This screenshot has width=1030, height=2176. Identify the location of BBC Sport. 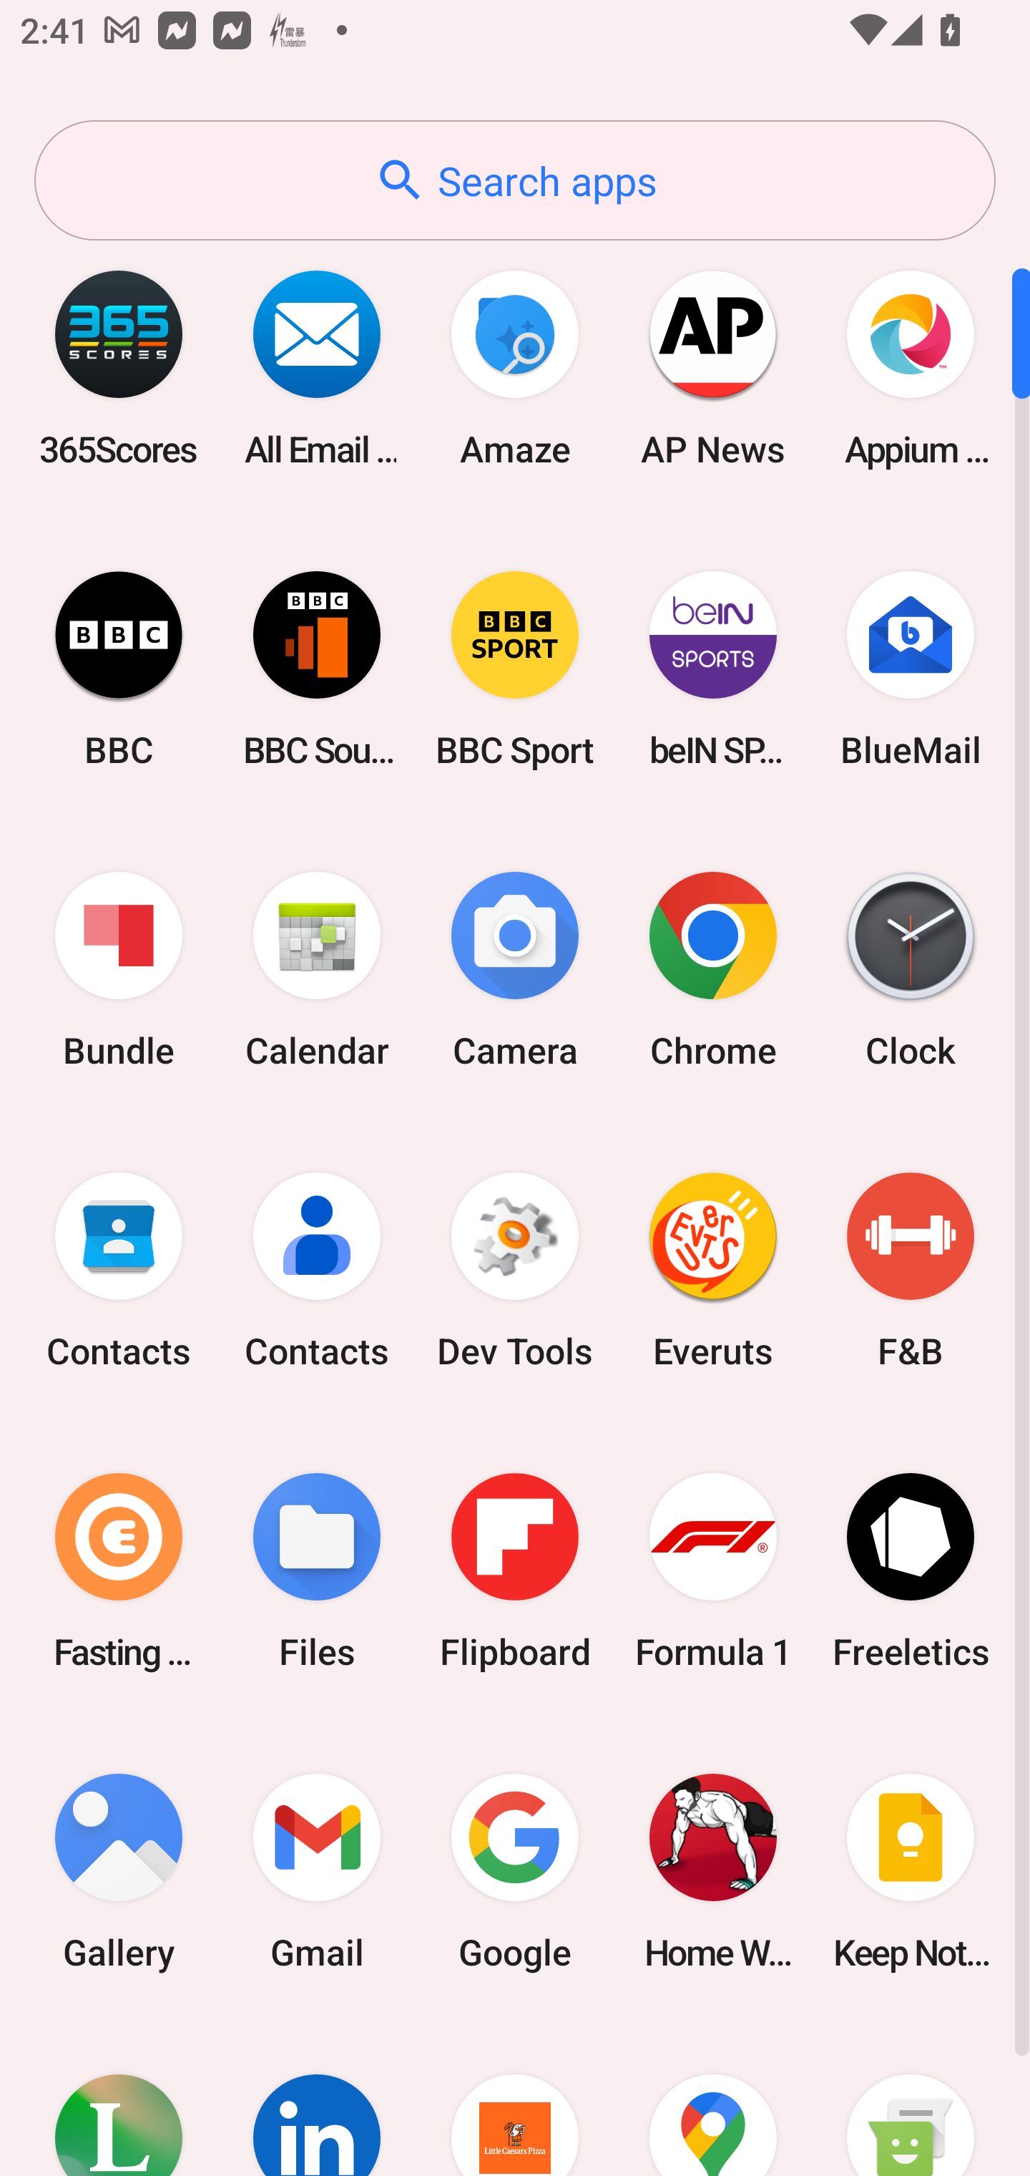
(515, 669).